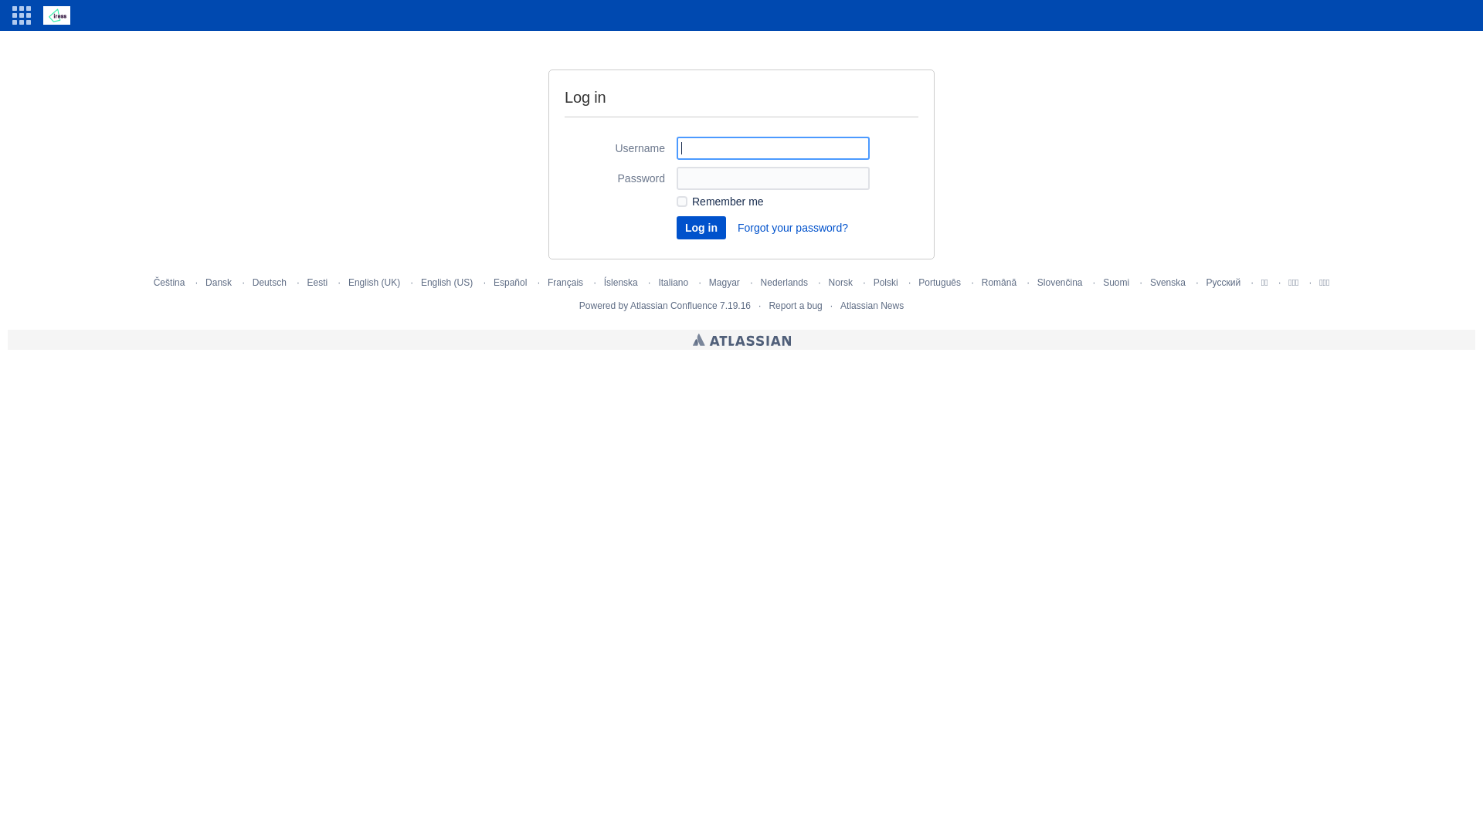 The image size is (1483, 834). I want to click on English (US), so click(446, 283).